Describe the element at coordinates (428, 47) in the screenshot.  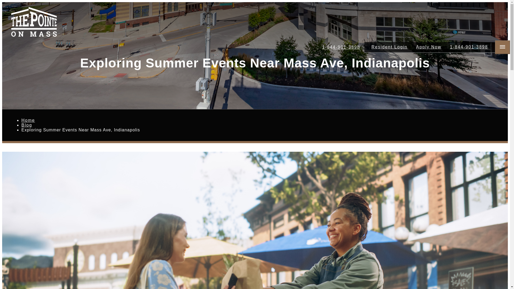
I see `Apply Now` at that location.